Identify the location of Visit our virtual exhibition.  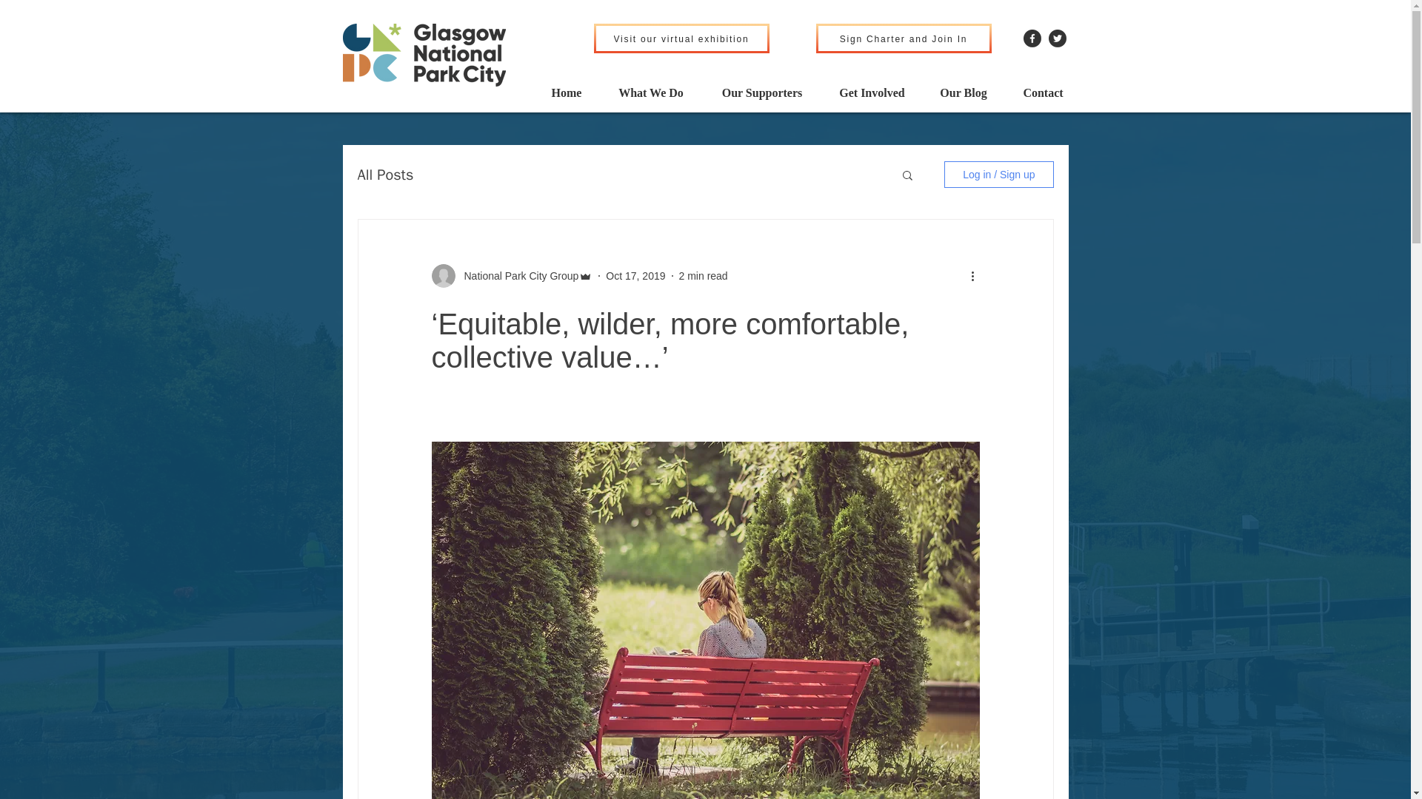
(681, 38).